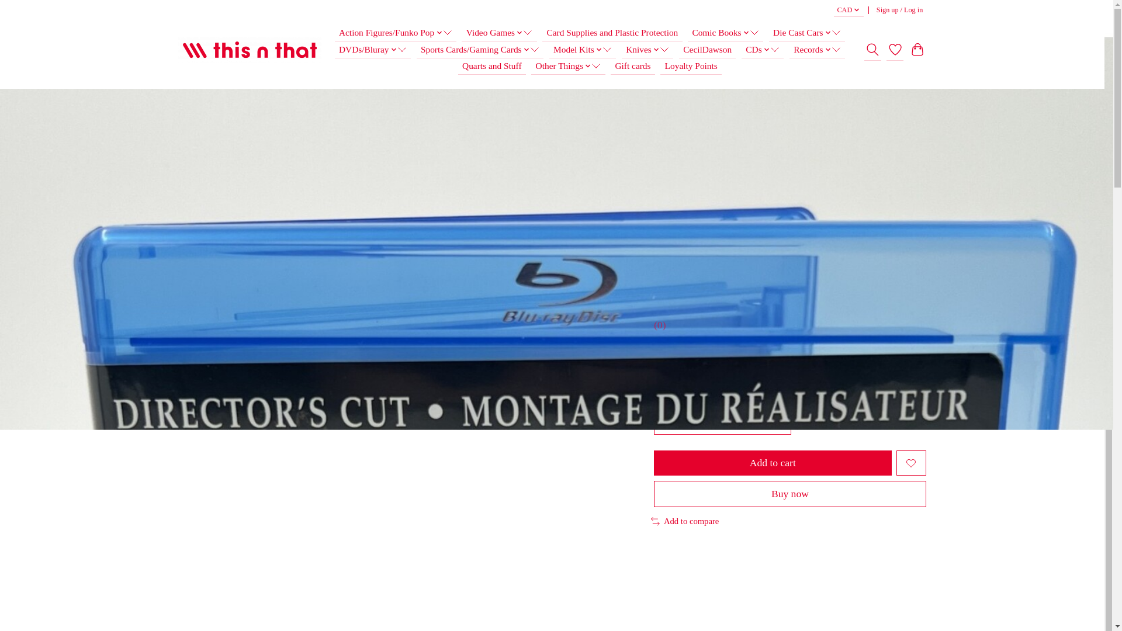  Describe the element at coordinates (725, 33) in the screenshot. I see `Comic Books` at that location.